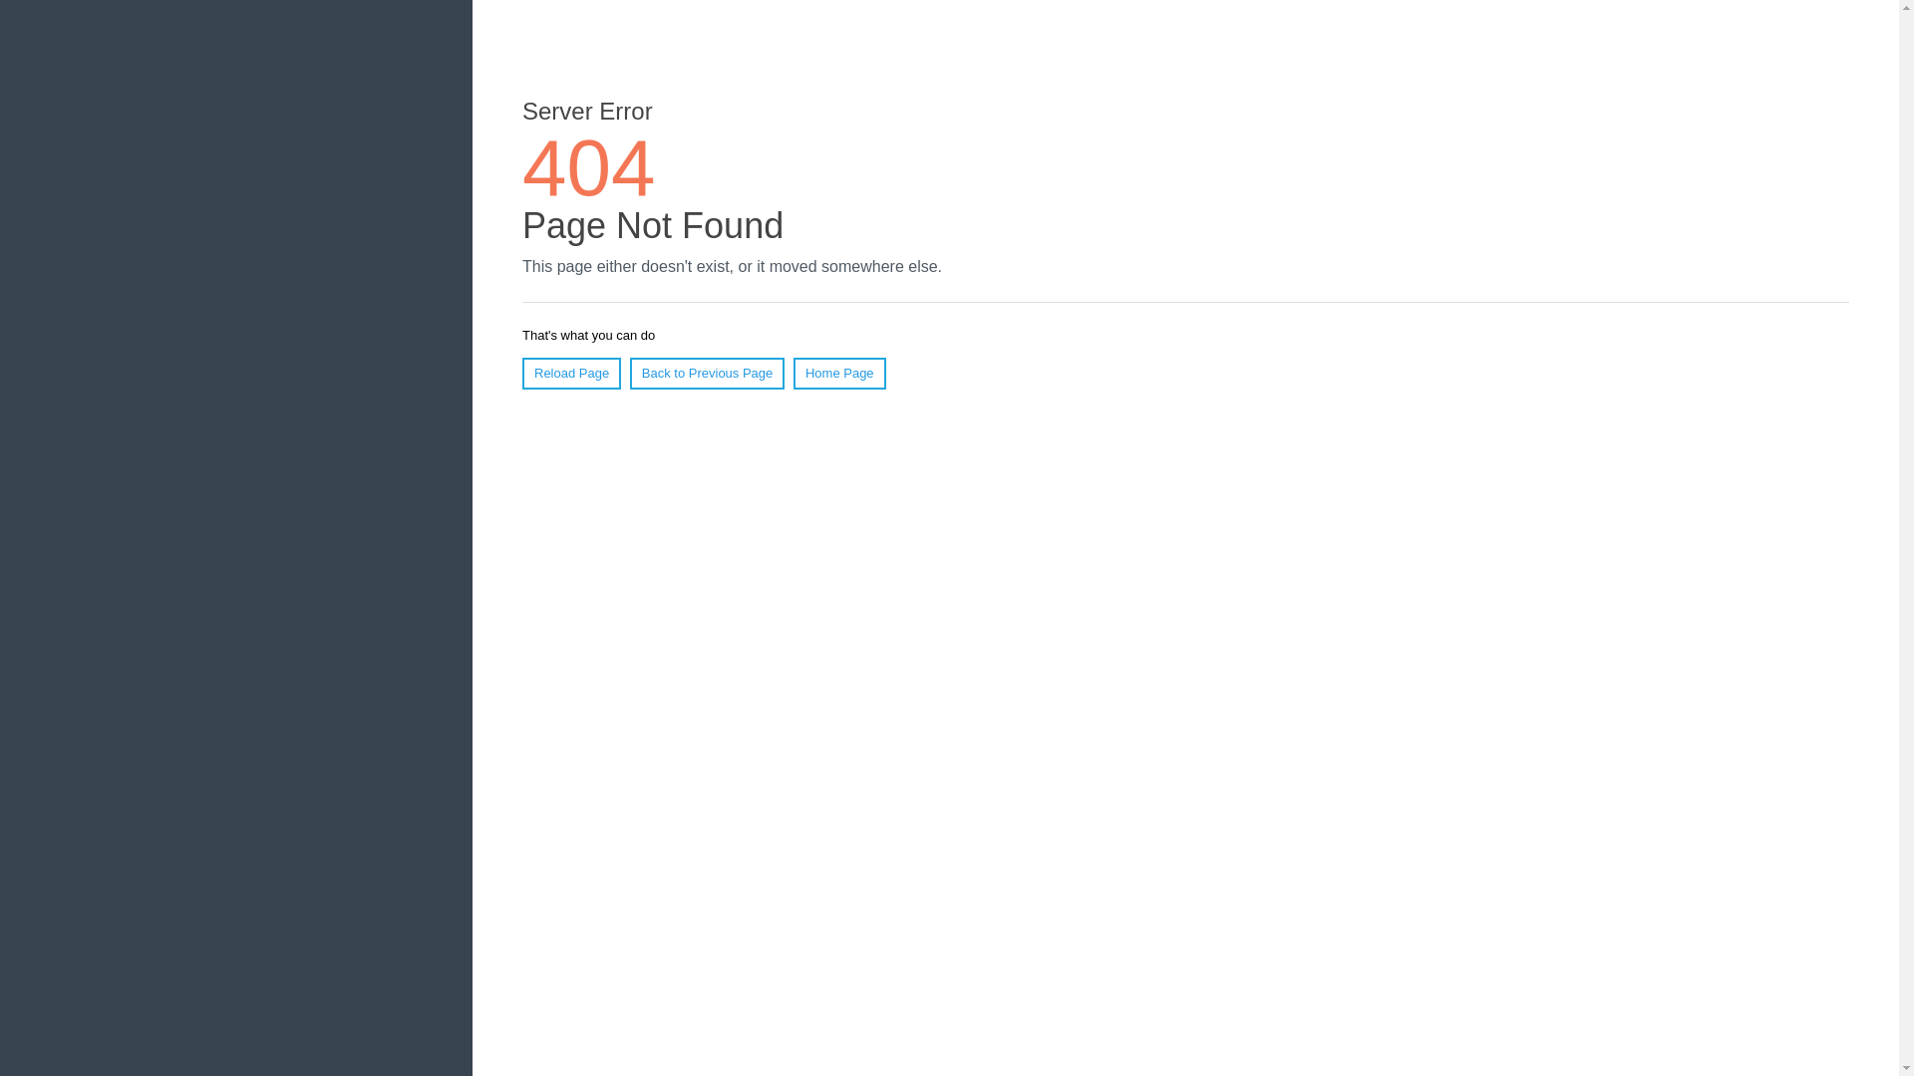 This screenshot has width=1914, height=1076. I want to click on Reload Page, so click(572, 374).